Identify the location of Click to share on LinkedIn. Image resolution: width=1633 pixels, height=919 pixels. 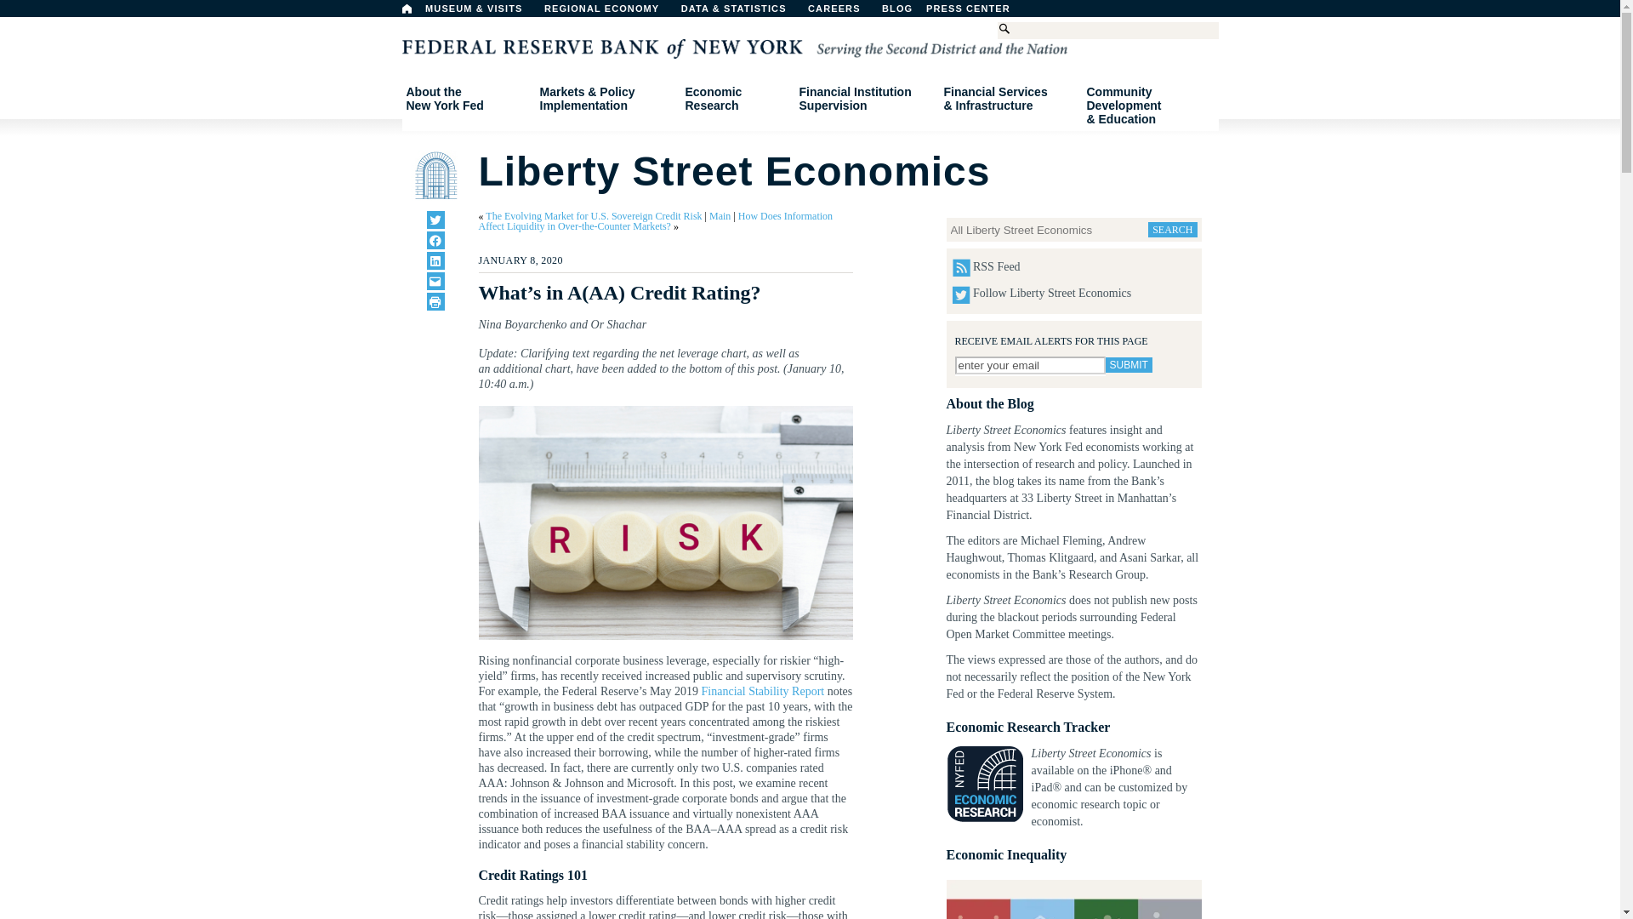
(435, 260).